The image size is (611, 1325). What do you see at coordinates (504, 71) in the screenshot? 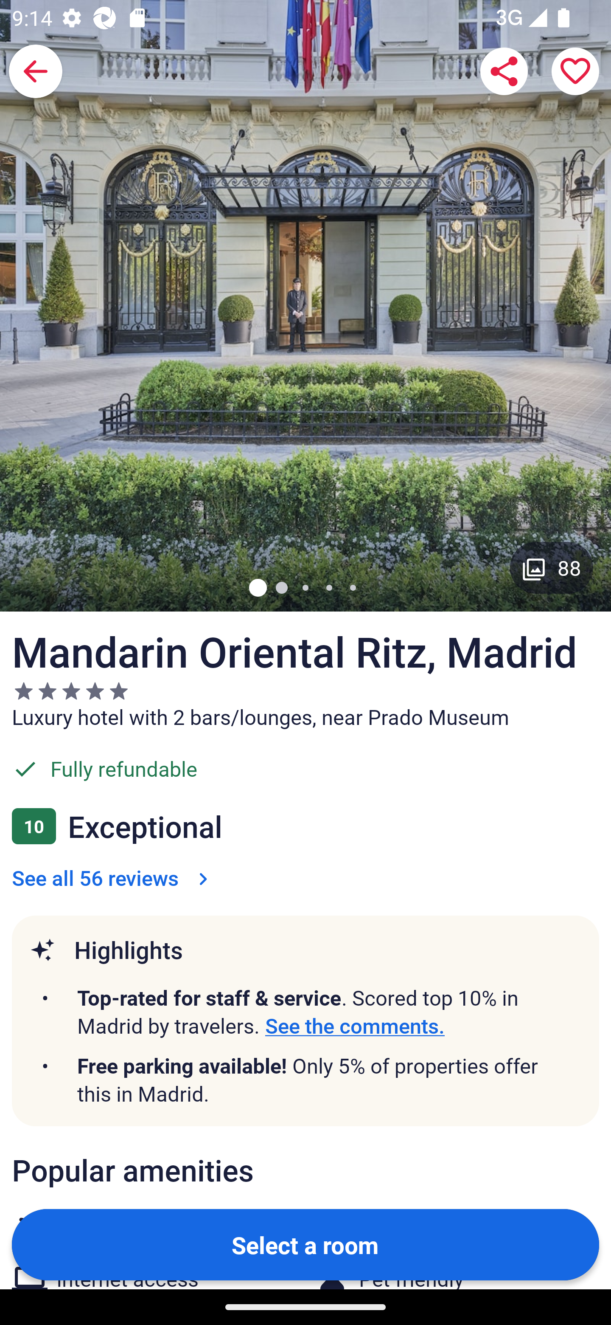
I see `Share Mandarin Oriental Ritz, Madrid` at bounding box center [504, 71].